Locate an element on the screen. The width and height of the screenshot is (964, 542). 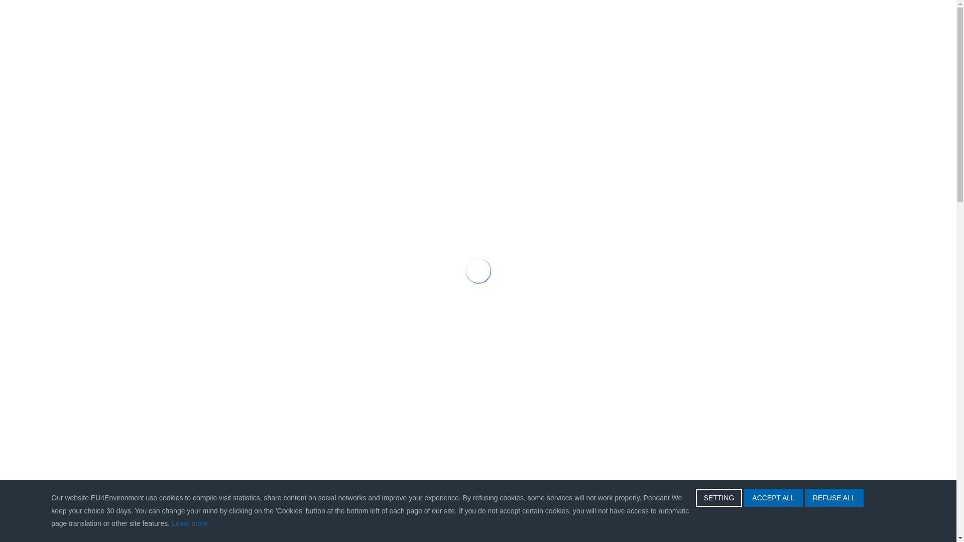
WATER RESOURCES is located at coordinates (412, 75).